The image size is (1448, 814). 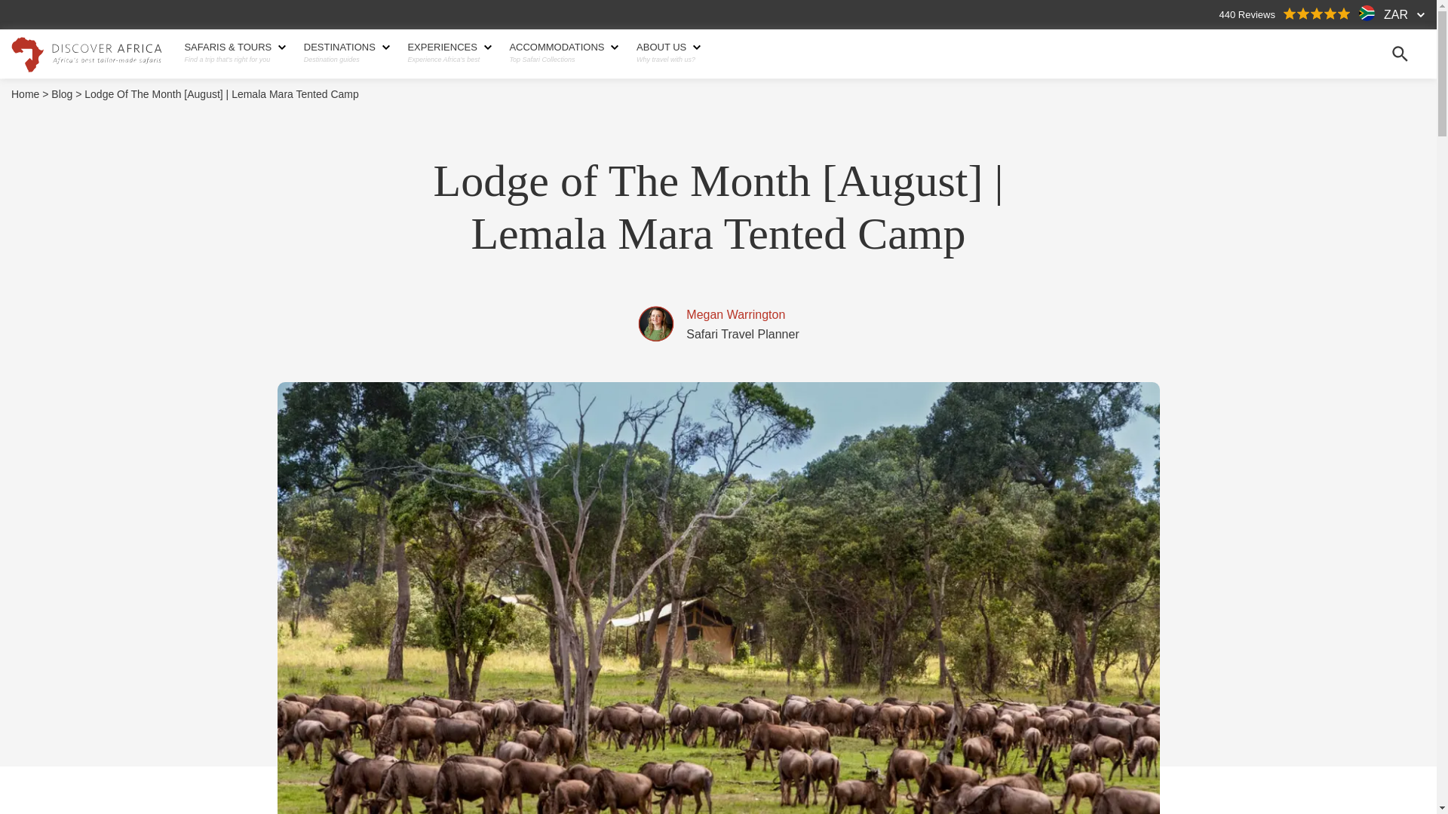 What do you see at coordinates (66, 94) in the screenshot?
I see `Blog` at bounding box center [66, 94].